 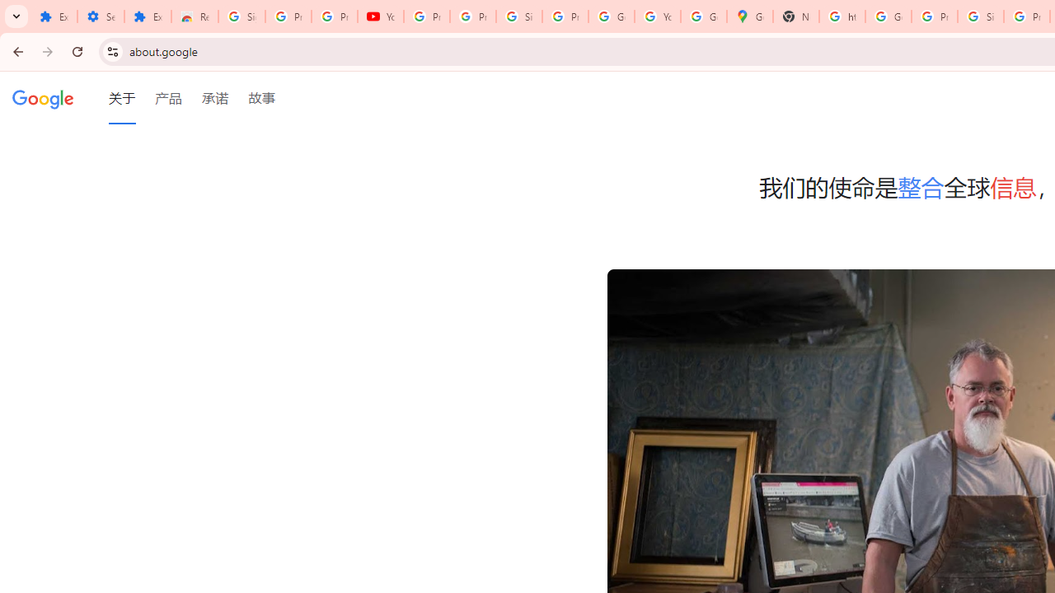 What do you see at coordinates (148, 16) in the screenshot?
I see `Extensions` at bounding box center [148, 16].